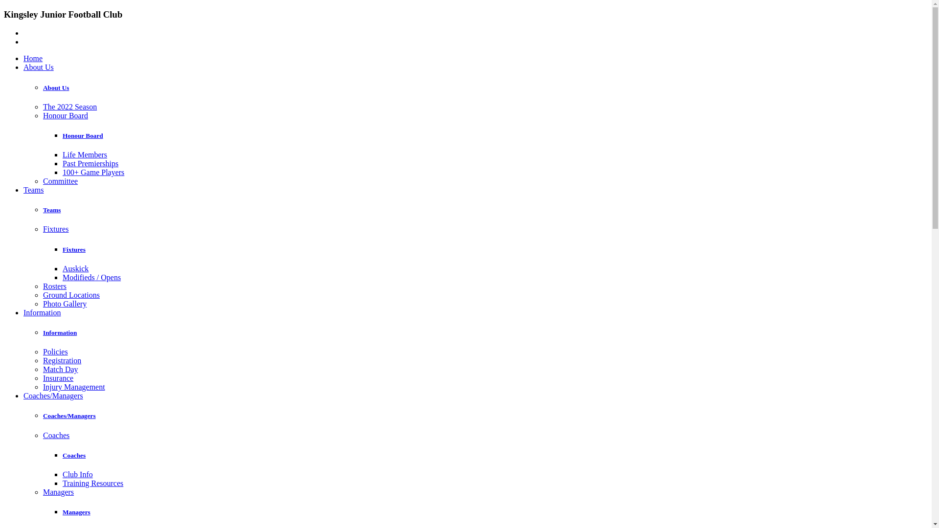 Image resolution: width=939 pixels, height=528 pixels. I want to click on Auskick, so click(75, 269).